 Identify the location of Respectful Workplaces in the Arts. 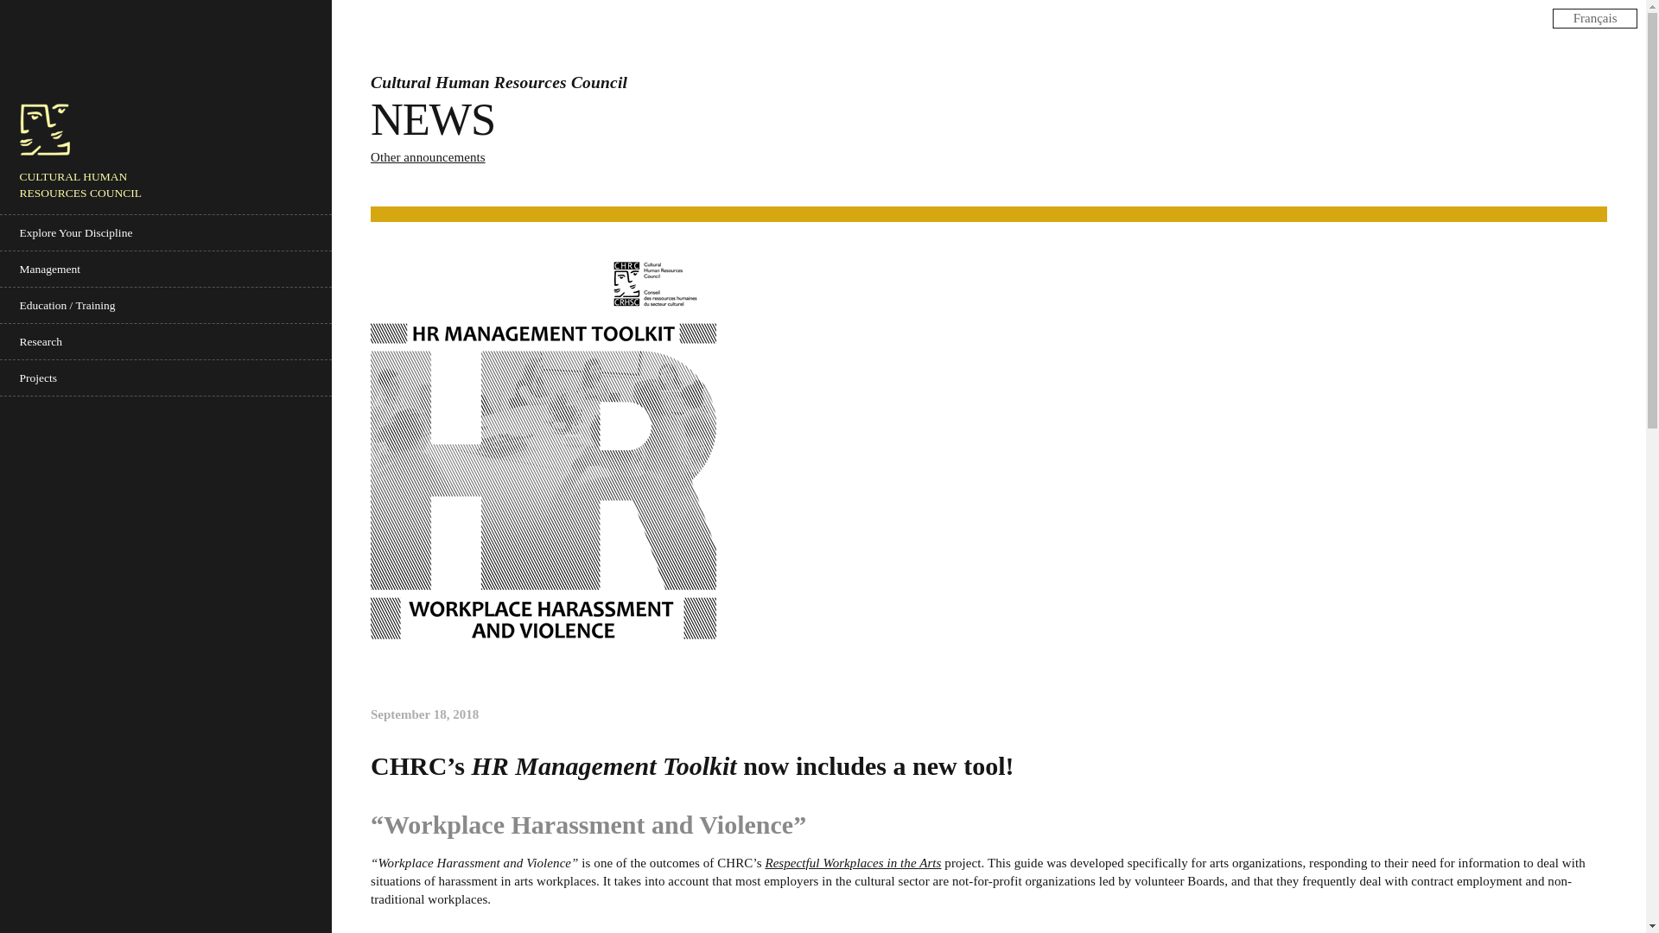
(166, 304).